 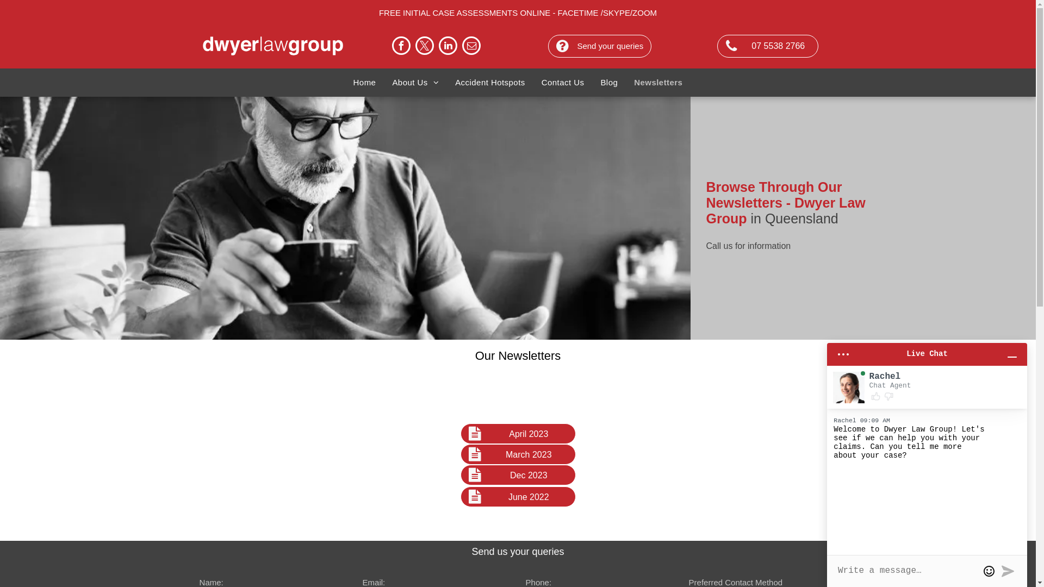 I want to click on Newsletters, so click(x=658, y=83).